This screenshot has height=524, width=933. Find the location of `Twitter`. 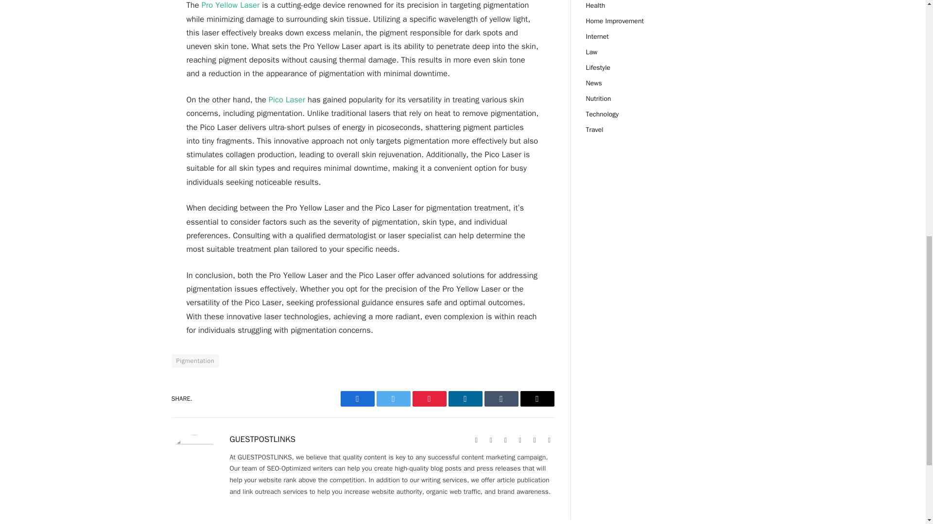

Twitter is located at coordinates (393, 399).